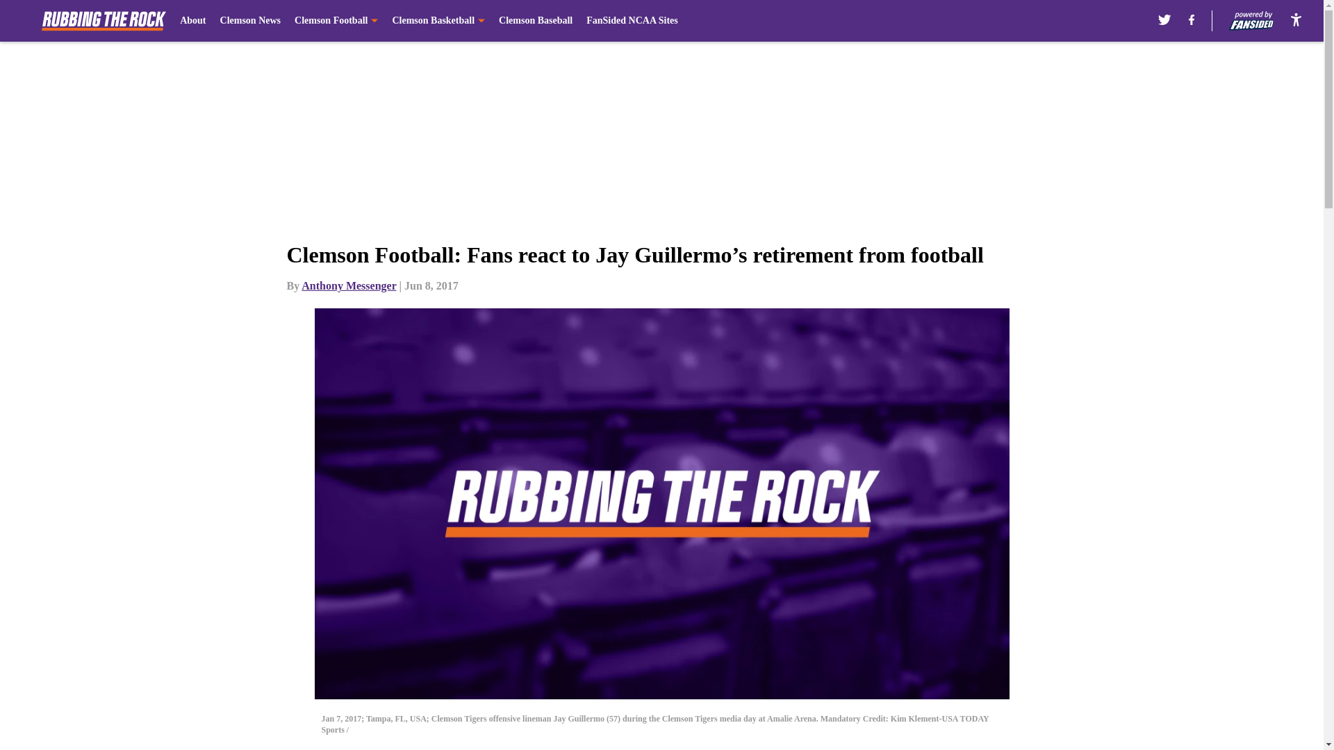  Describe the element at coordinates (349, 285) in the screenshot. I see `Anthony Messenger` at that location.